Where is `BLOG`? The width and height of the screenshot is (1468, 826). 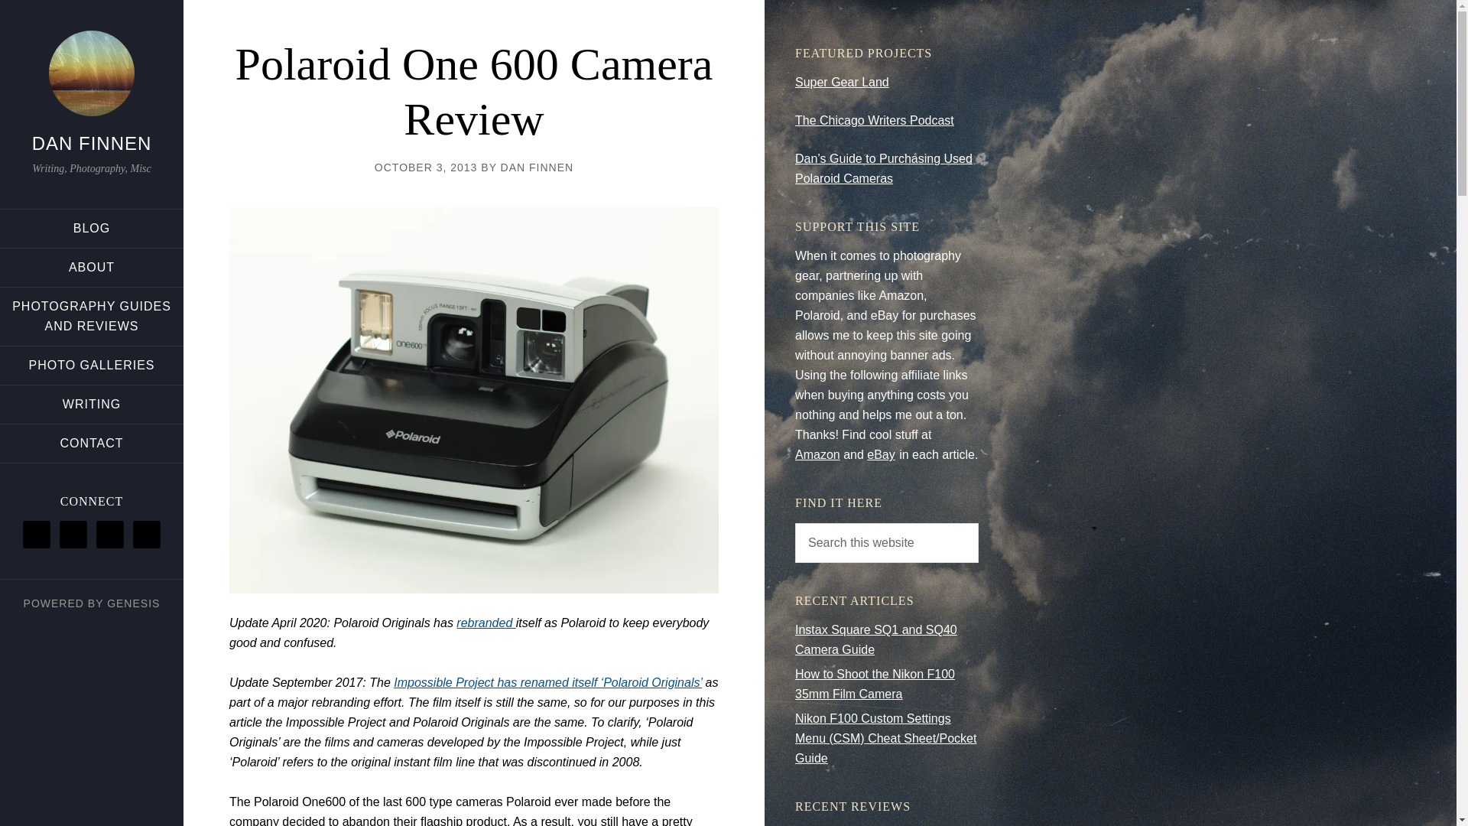
BLOG is located at coordinates (92, 229).